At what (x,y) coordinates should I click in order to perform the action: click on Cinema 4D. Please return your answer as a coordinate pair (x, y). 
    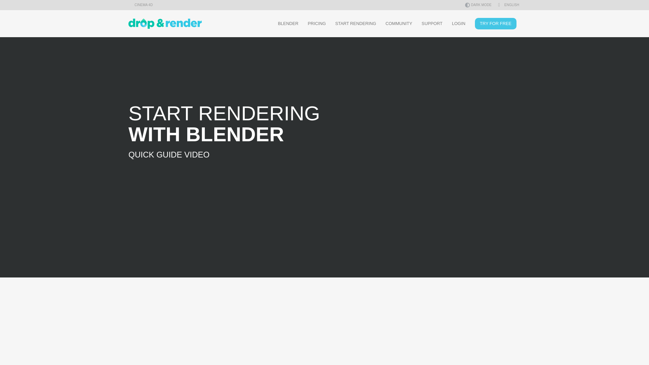
    Looking at the image, I should click on (141, 4).